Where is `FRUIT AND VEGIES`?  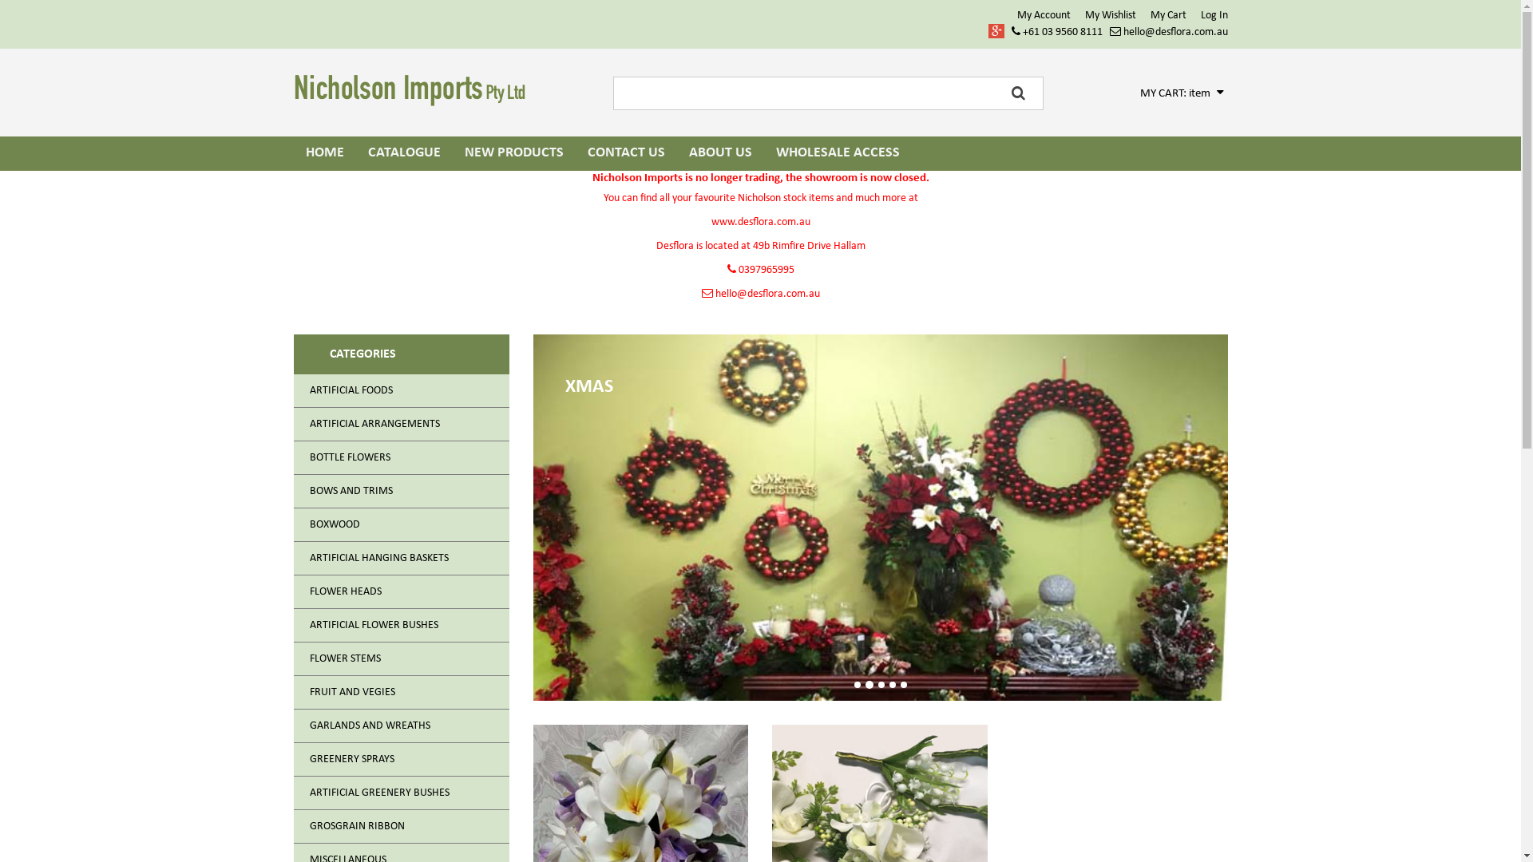 FRUIT AND VEGIES is located at coordinates (402, 693).